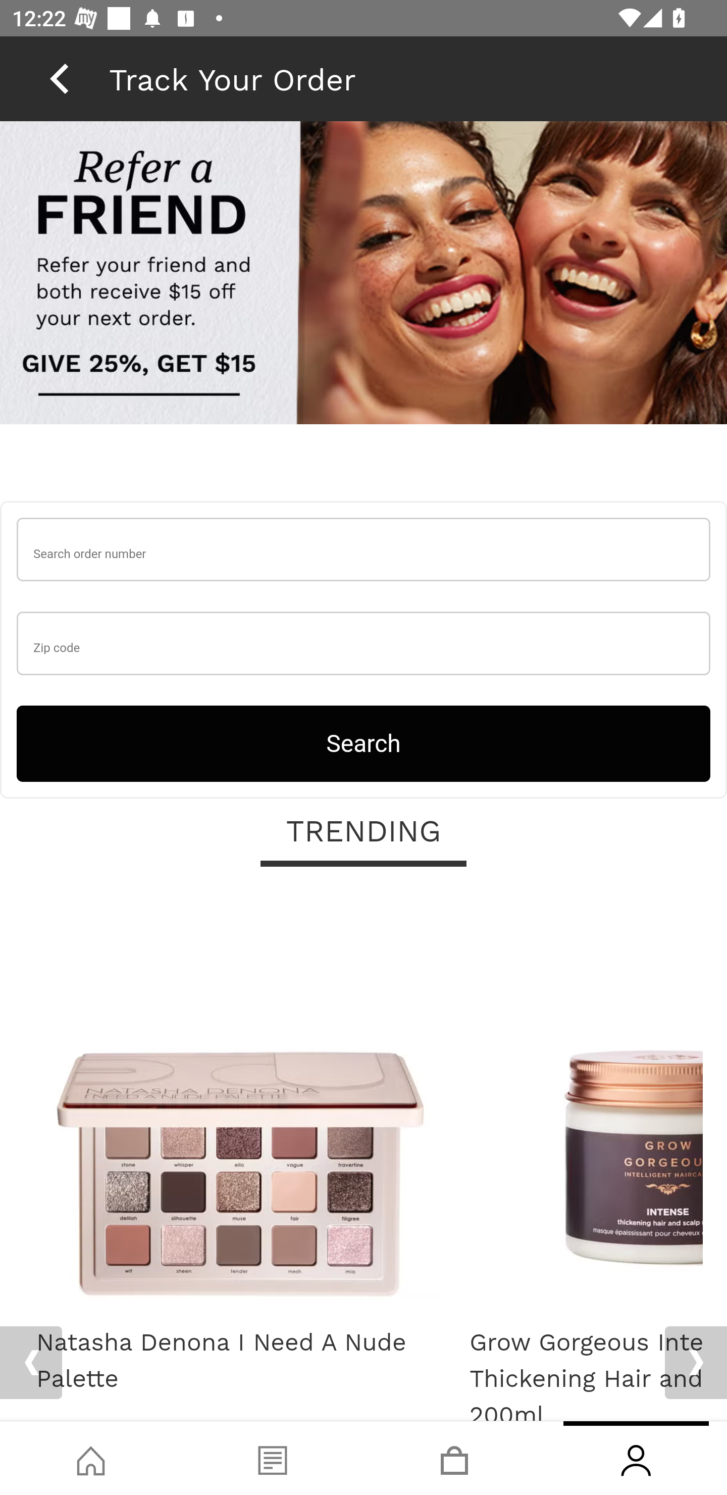 This screenshot has width=727, height=1495. Describe the element at coordinates (31, 1363) in the screenshot. I see `Previous` at that location.